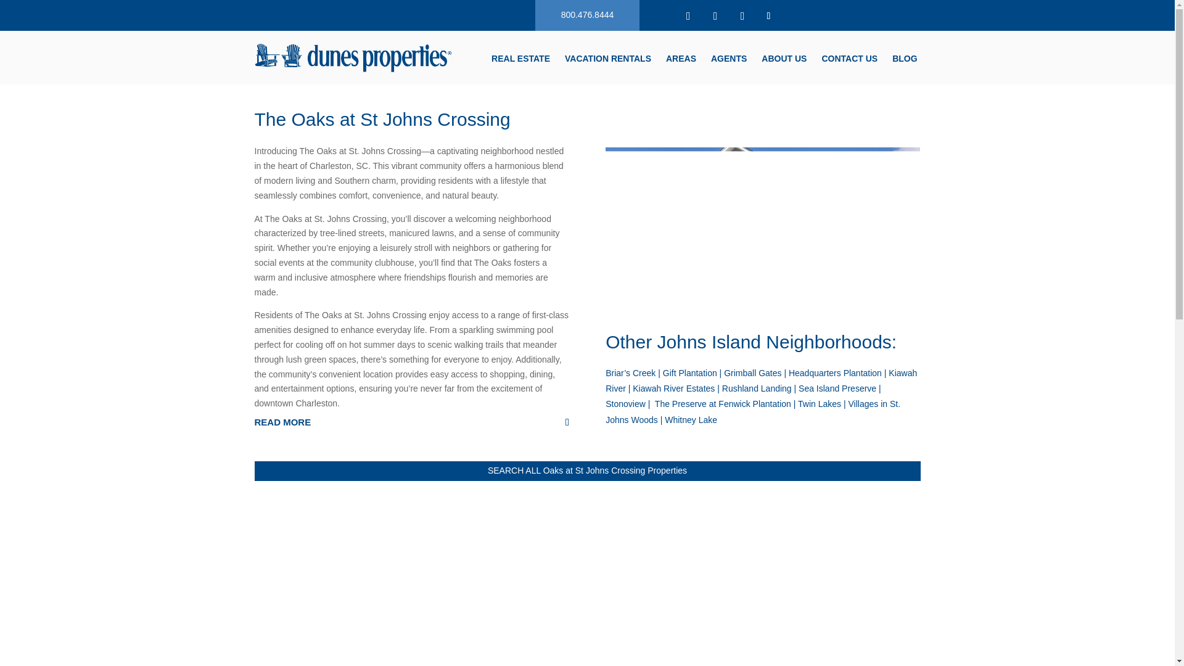 The width and height of the screenshot is (1184, 666). What do you see at coordinates (837, 388) in the screenshot?
I see `Sea Island Preserve` at bounding box center [837, 388].